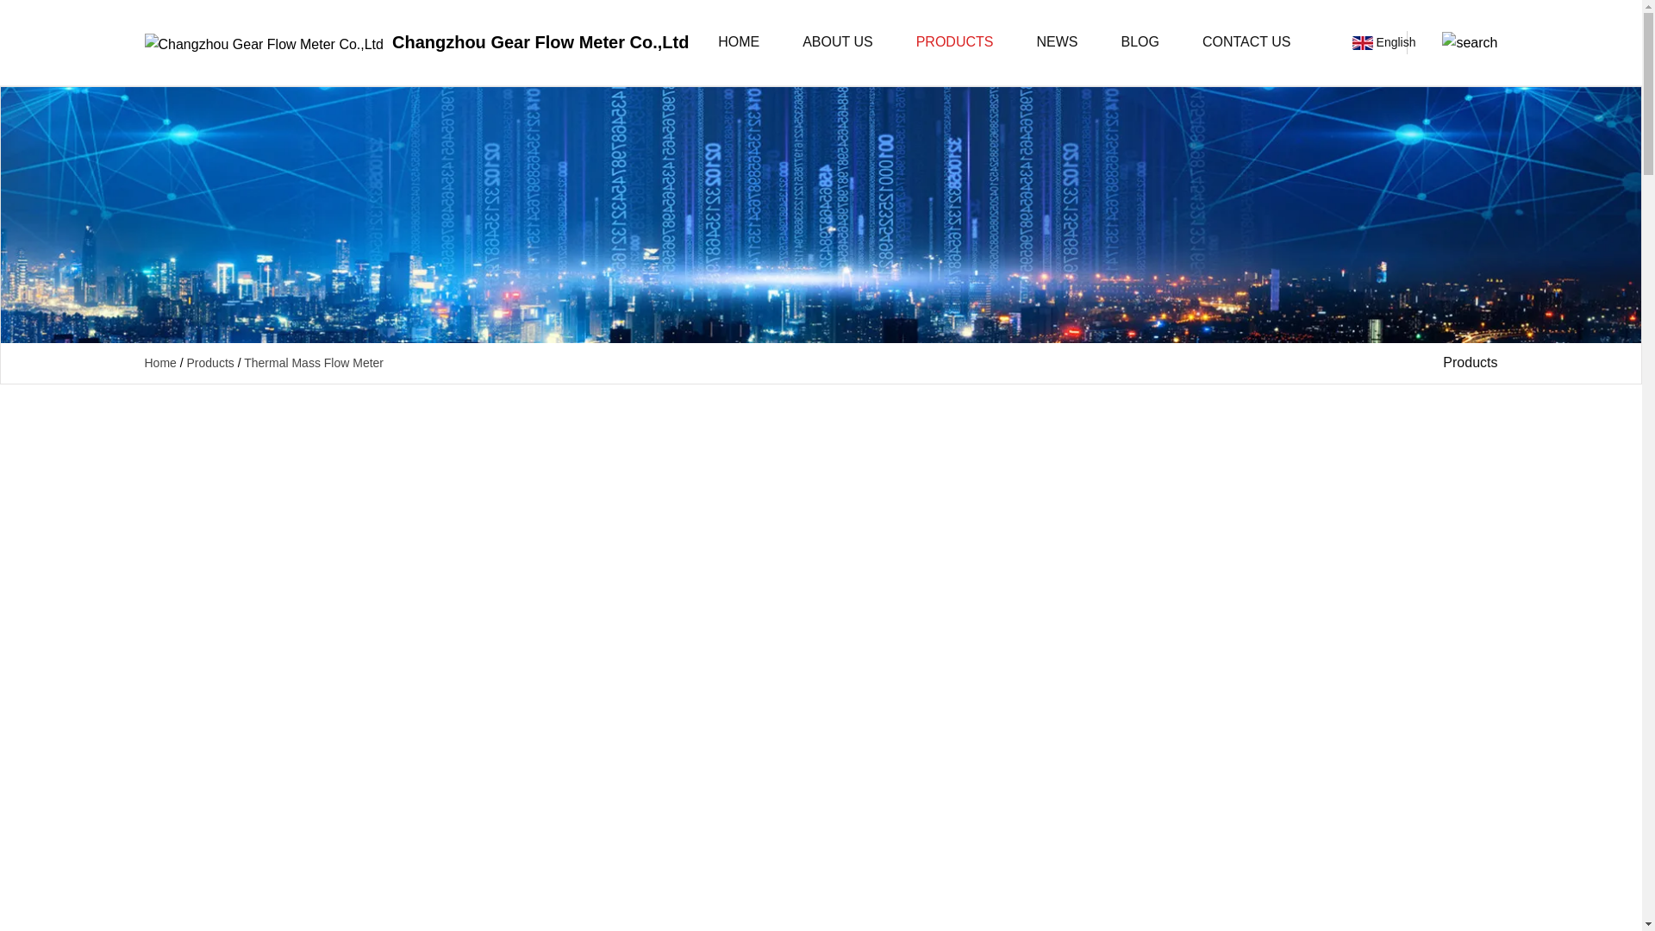 The image size is (1655, 931). I want to click on Thermal Mass Flow Meter, so click(314, 362).